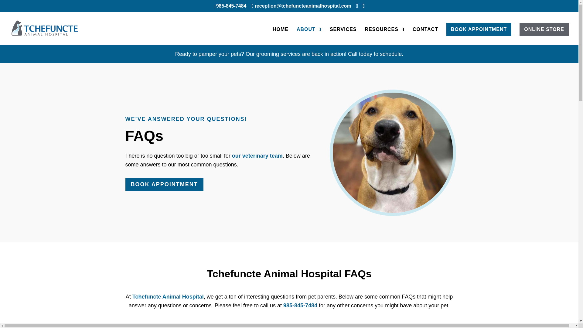  What do you see at coordinates (231, 6) in the screenshot?
I see `985-845-7484` at bounding box center [231, 6].